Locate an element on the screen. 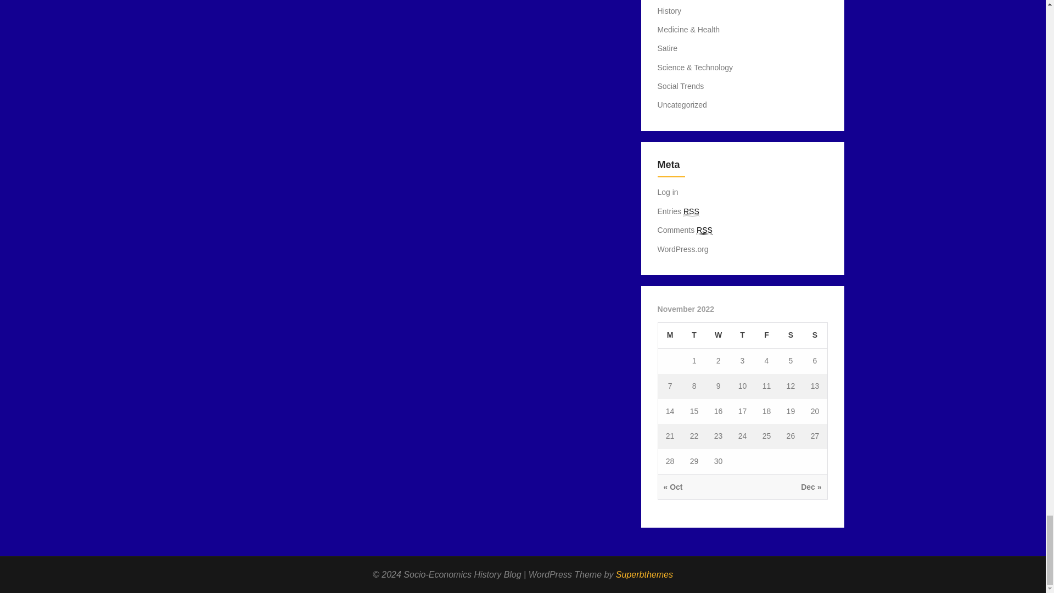  Tuesday is located at coordinates (694, 335).